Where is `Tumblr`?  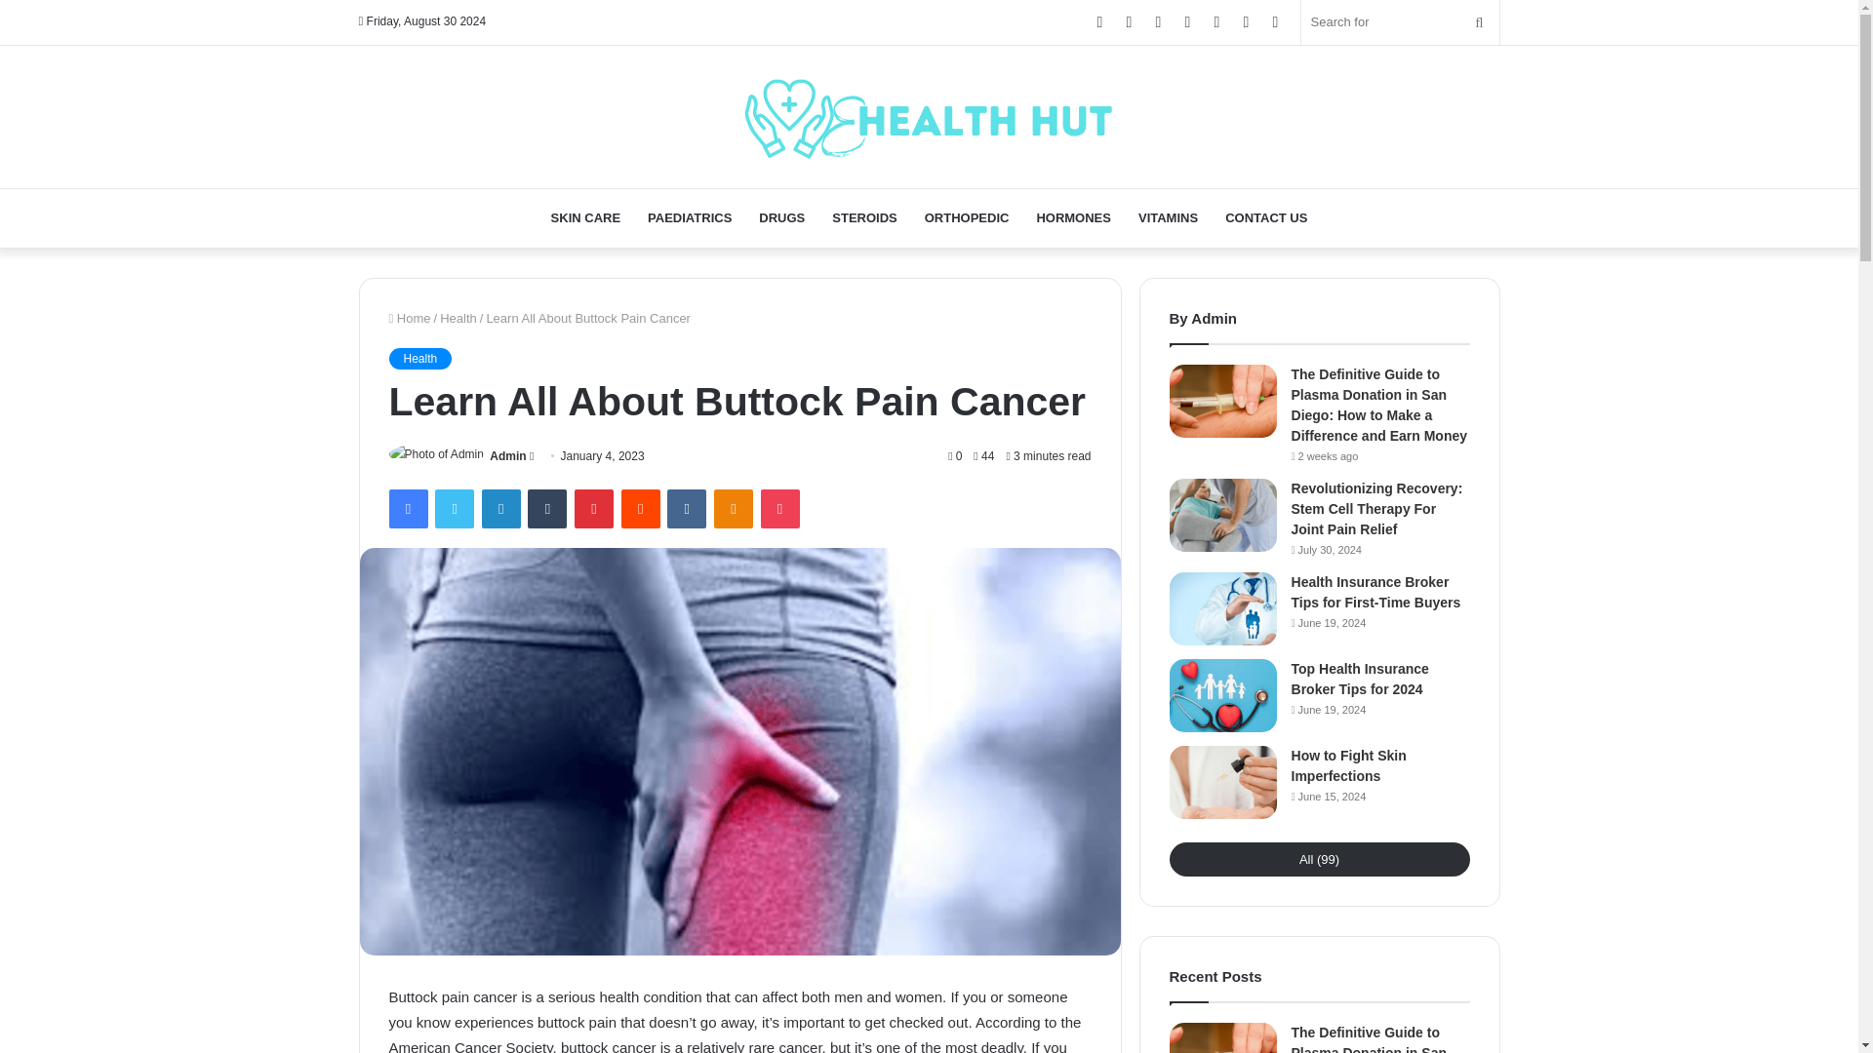 Tumblr is located at coordinates (547, 509).